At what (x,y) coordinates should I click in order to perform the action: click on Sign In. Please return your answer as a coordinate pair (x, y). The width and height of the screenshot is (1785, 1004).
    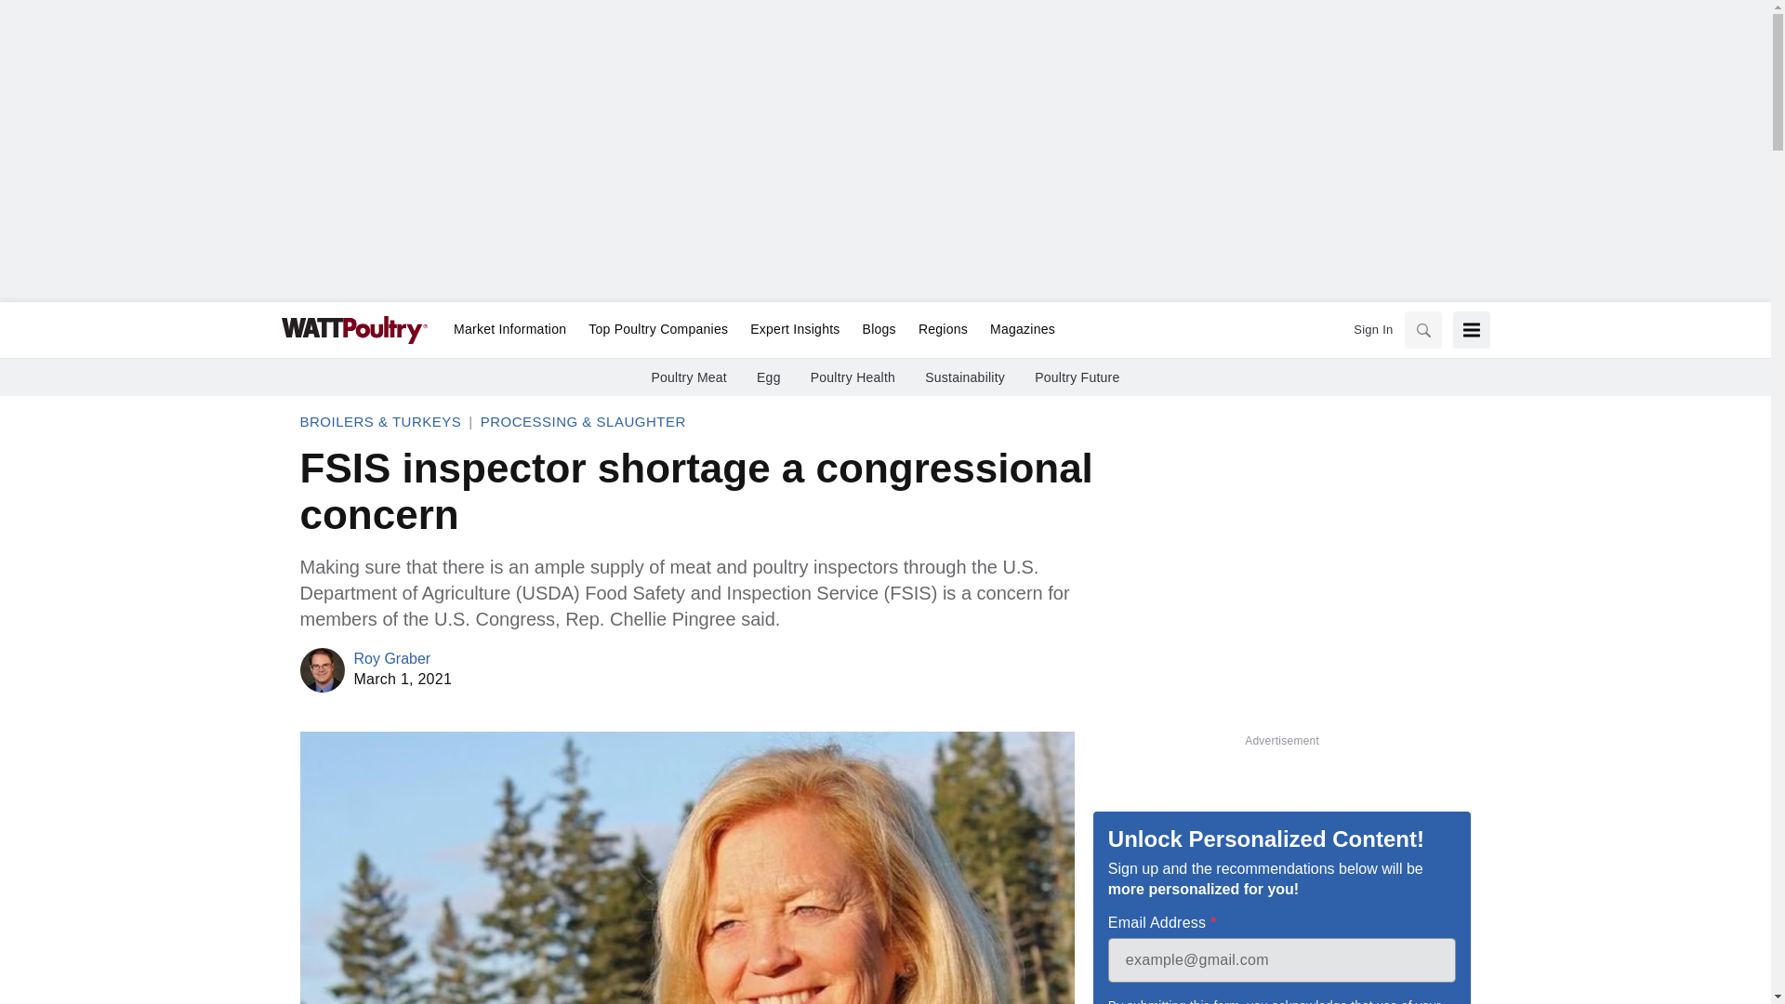
    Looking at the image, I should click on (1372, 329).